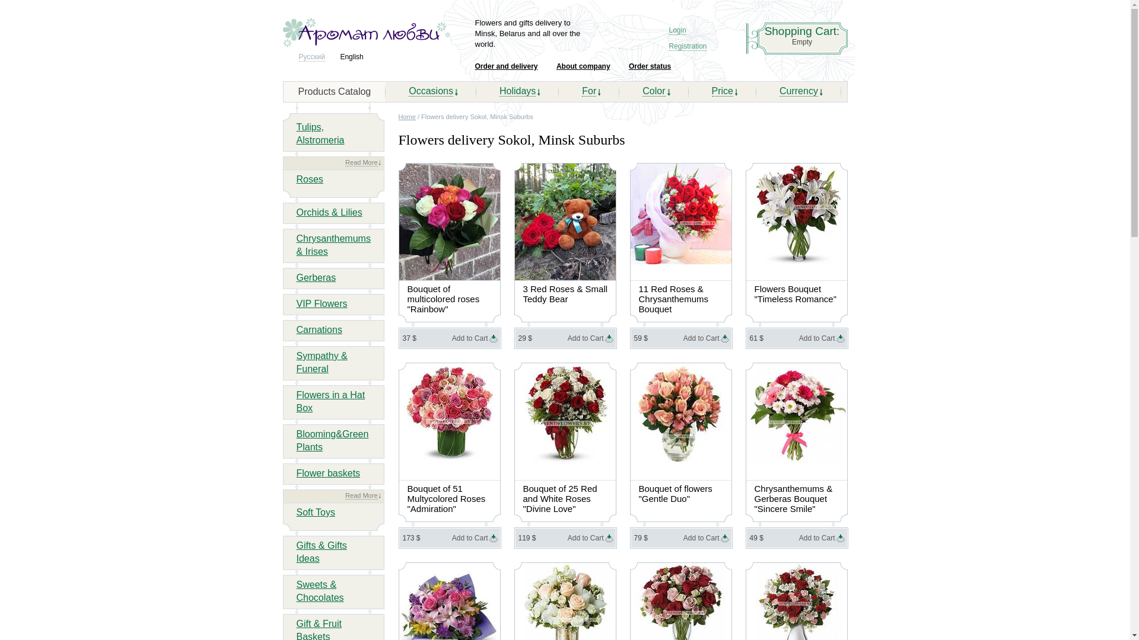 The width and height of the screenshot is (1139, 640). Describe the element at coordinates (322, 552) in the screenshot. I see `Gifts & Gifts Ideas` at that location.